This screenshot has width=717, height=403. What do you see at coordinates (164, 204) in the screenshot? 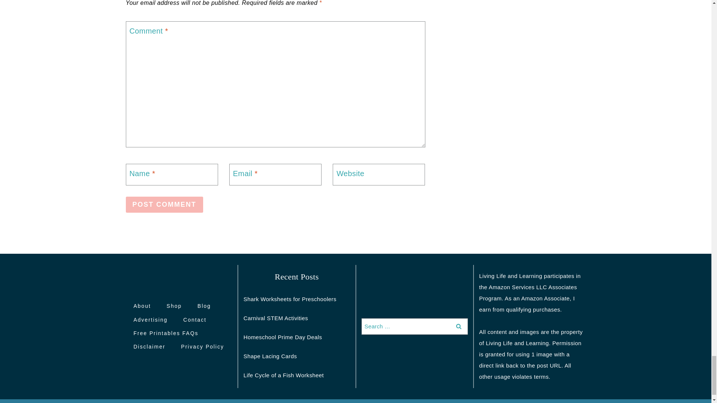
I see `Post Comment` at bounding box center [164, 204].